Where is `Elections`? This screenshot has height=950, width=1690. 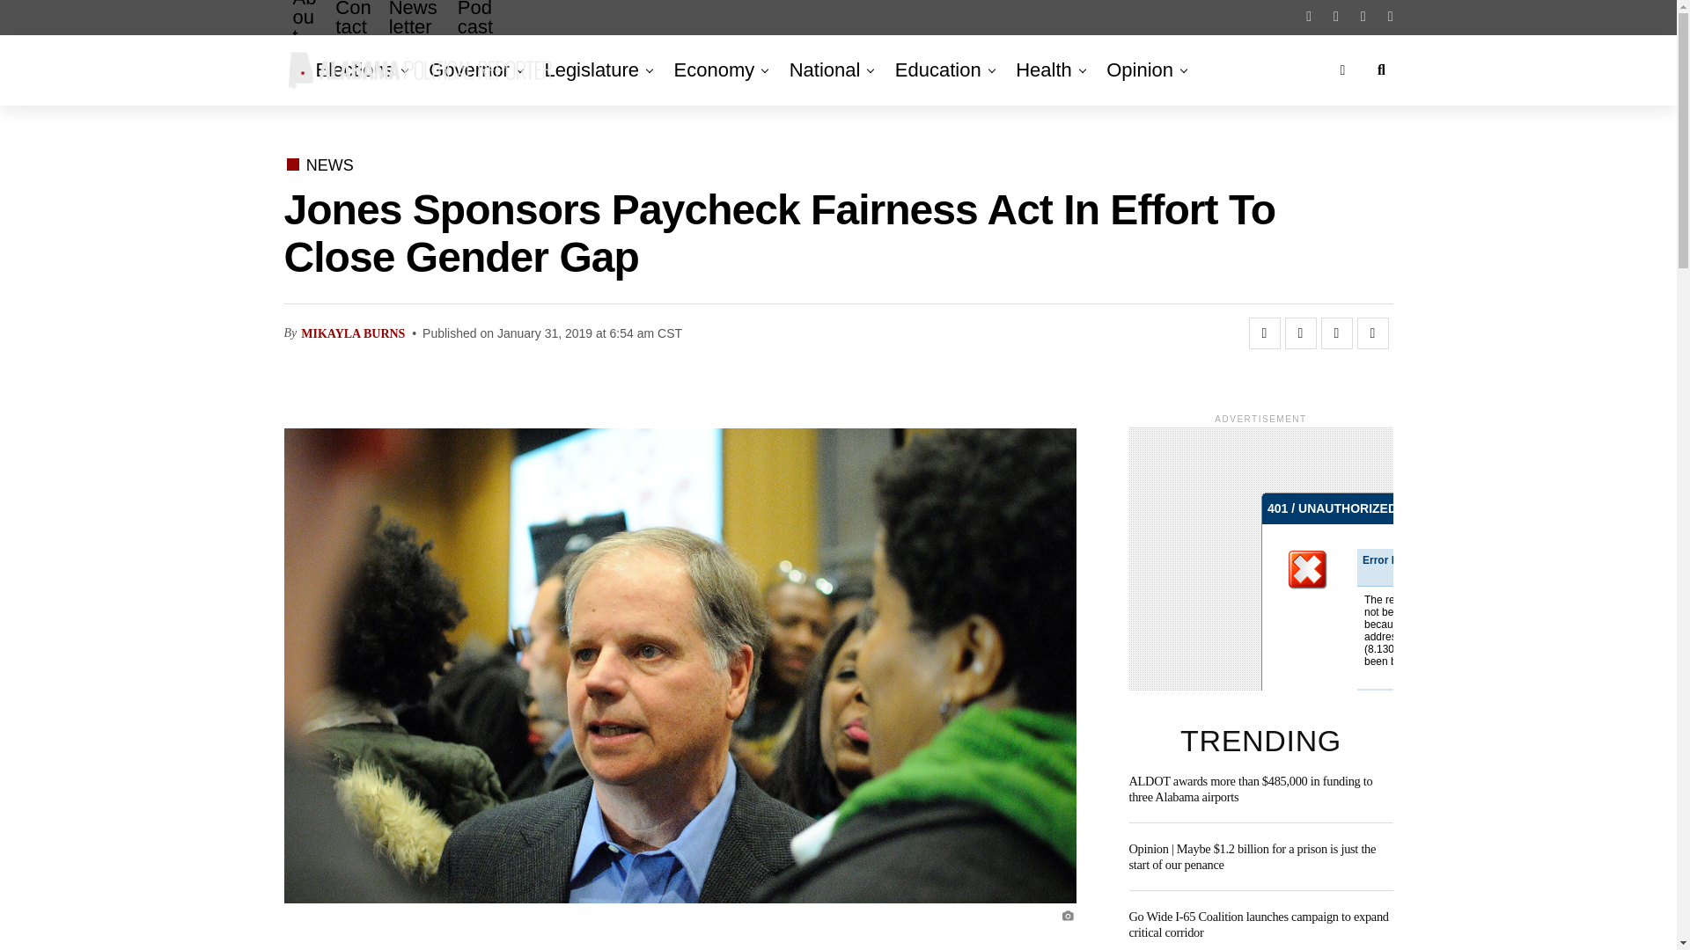 Elections is located at coordinates (357, 69).